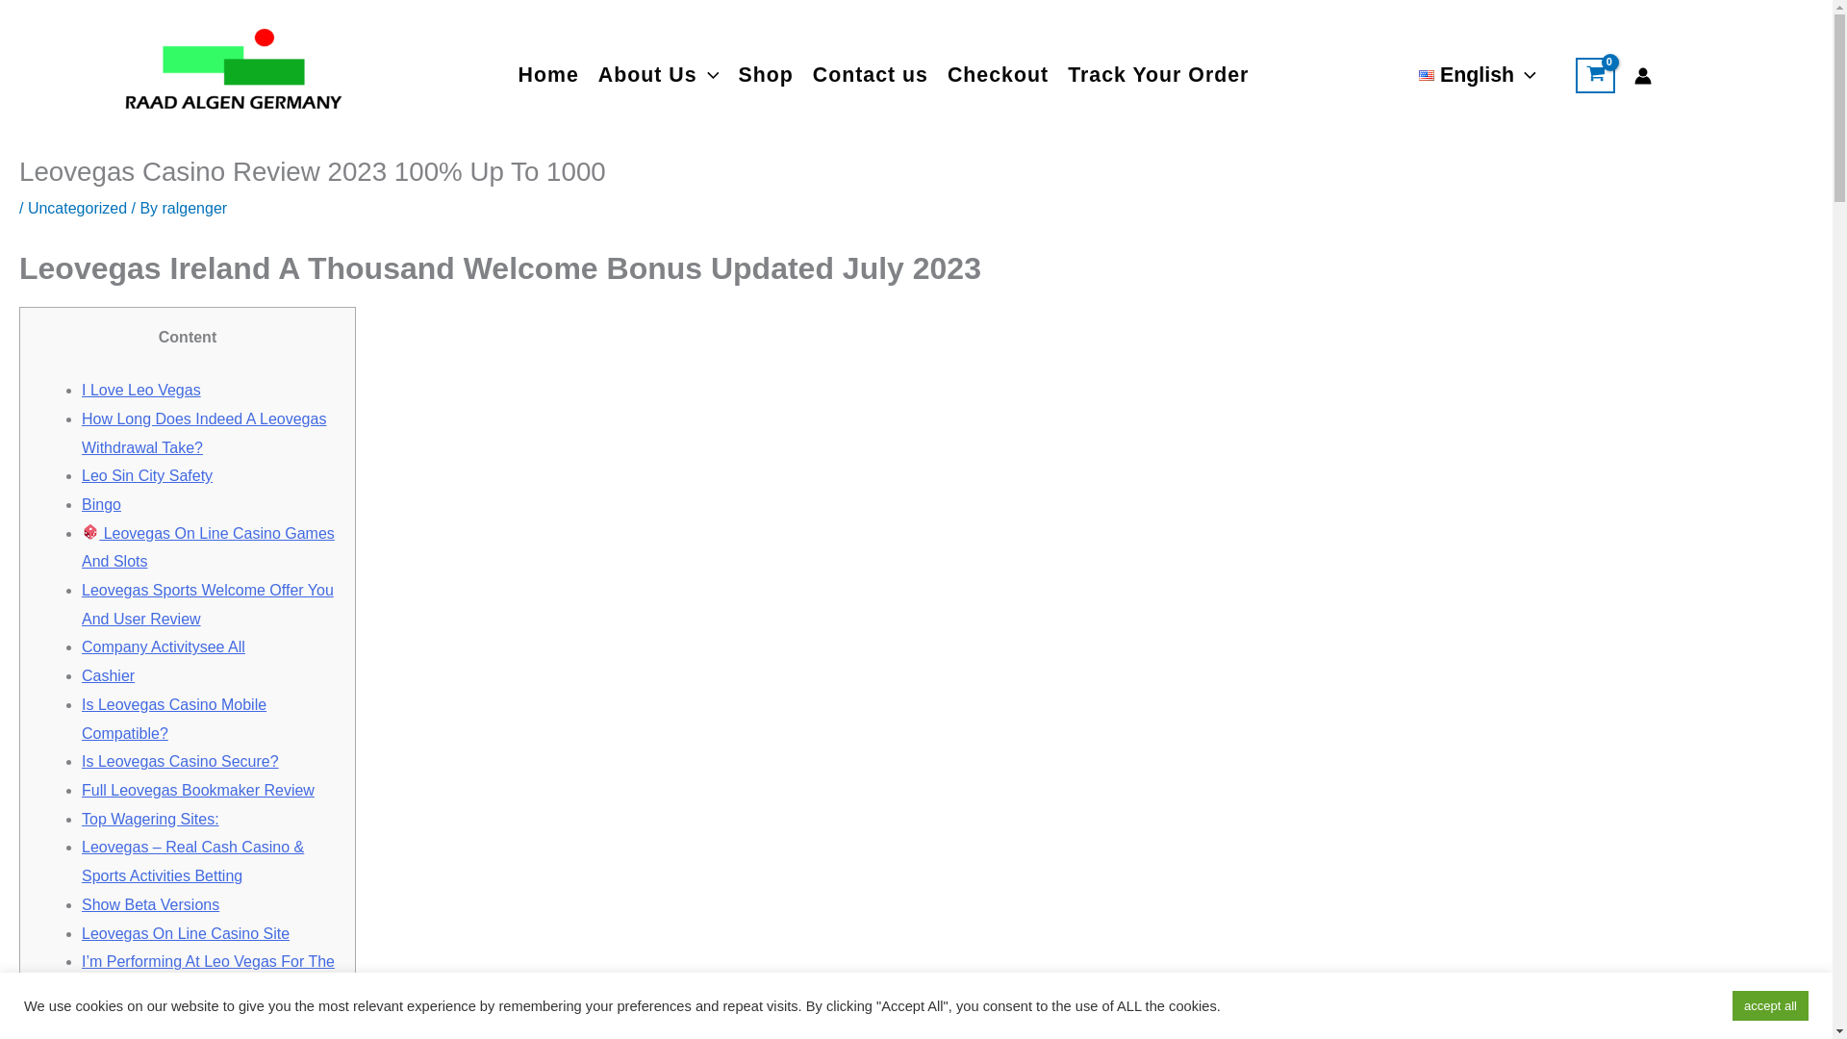  I want to click on Track Your Order, so click(1158, 75).